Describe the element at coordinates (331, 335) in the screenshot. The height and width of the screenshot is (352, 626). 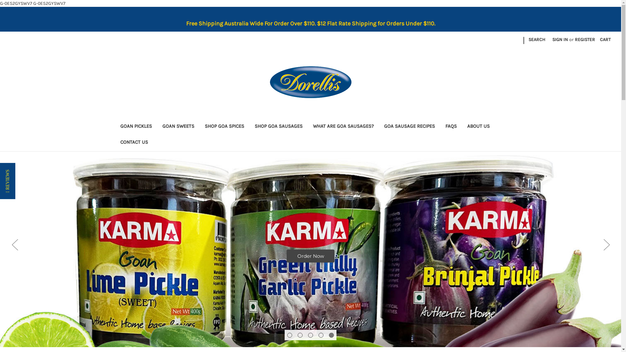
I see `5` at that location.